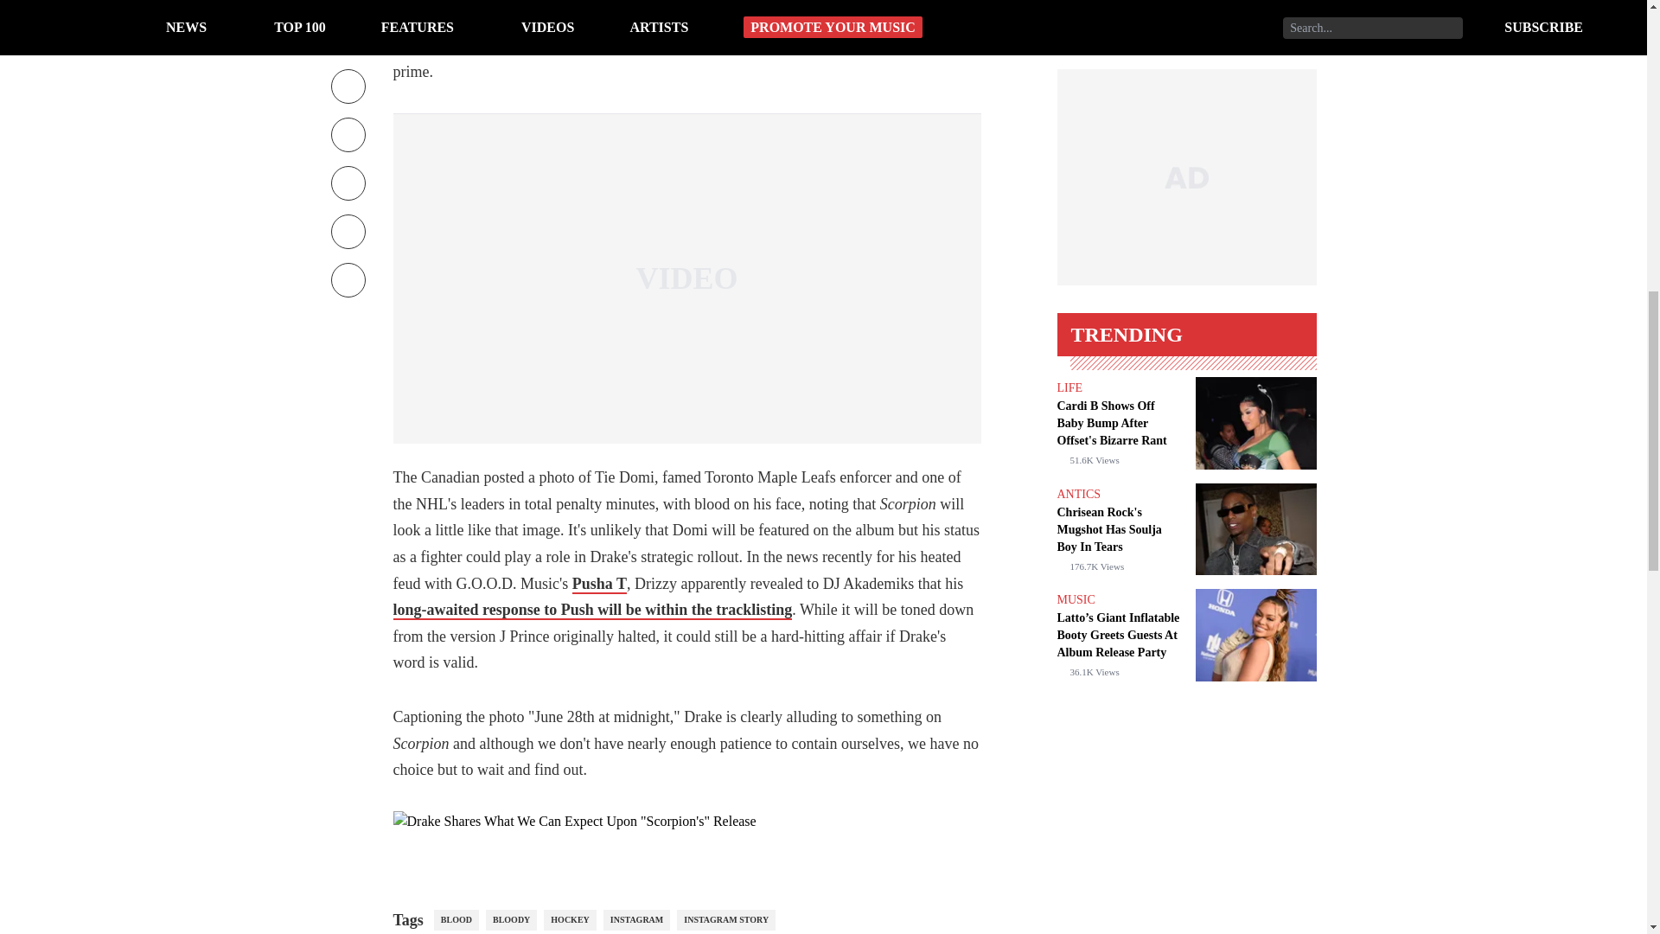 The width and height of the screenshot is (1660, 934). I want to click on BLOOD, so click(456, 919).